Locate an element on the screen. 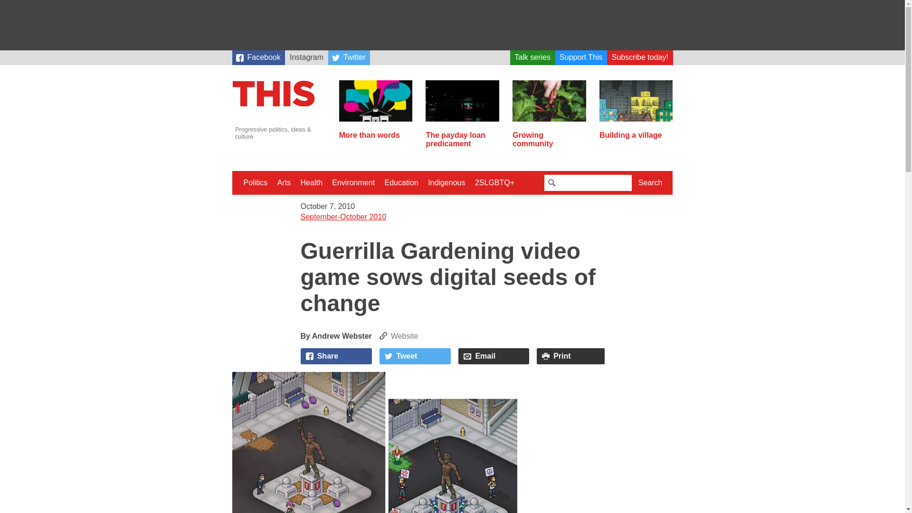 The width and height of the screenshot is (912, 513). Tweet is located at coordinates (415, 356).